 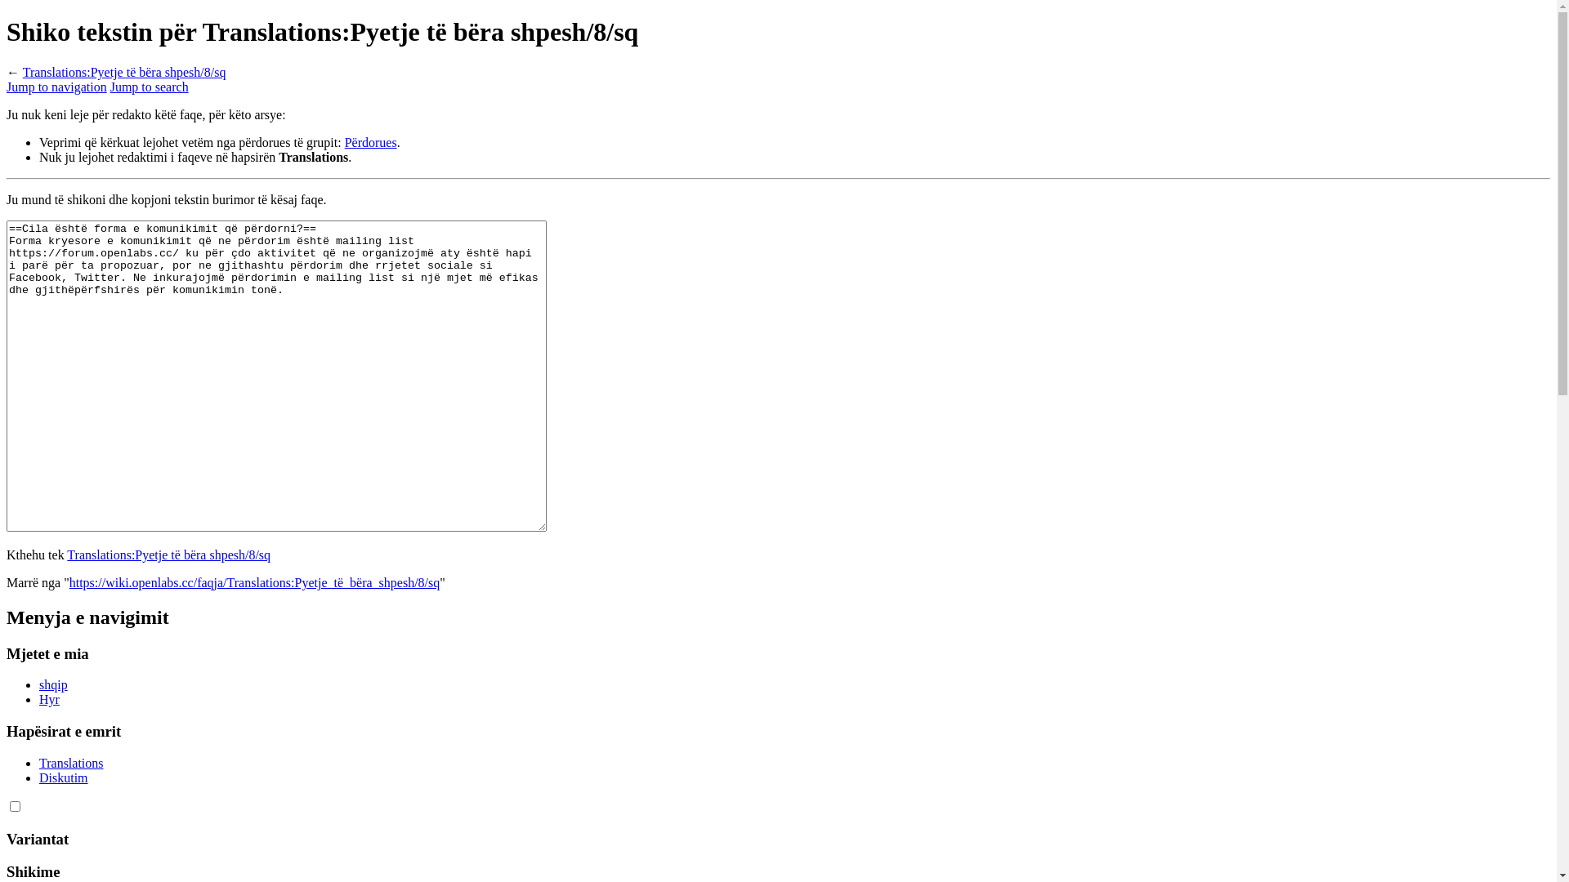 I want to click on Jump to search, so click(x=150, y=87).